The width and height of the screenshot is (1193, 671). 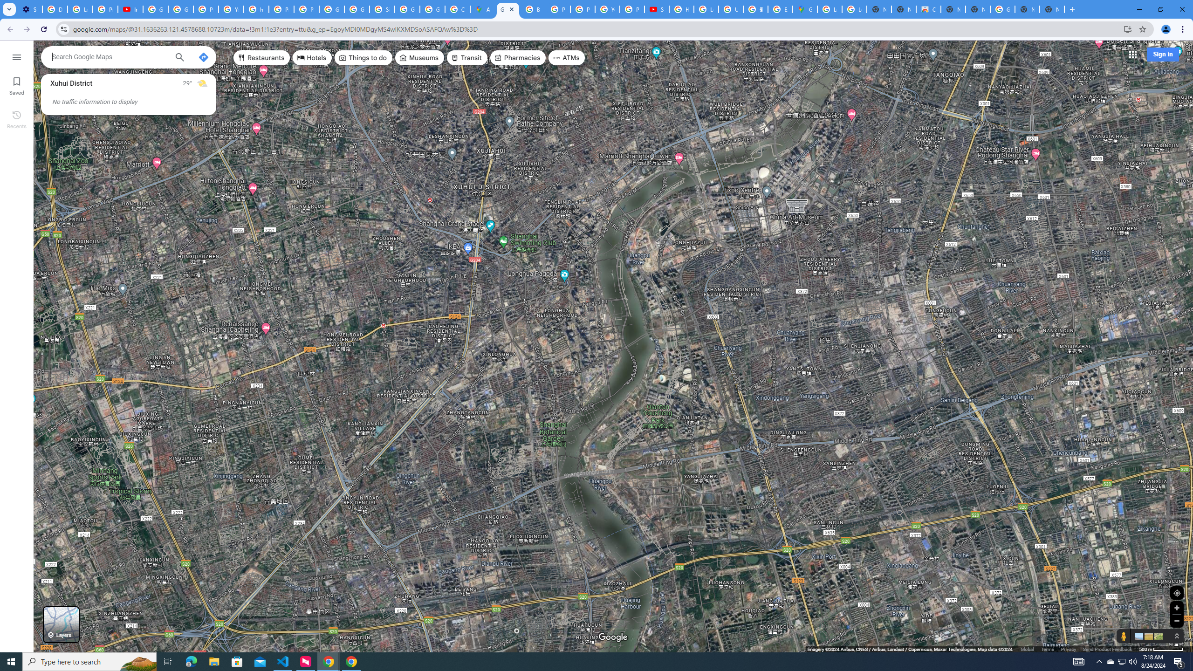 What do you see at coordinates (1003, 9) in the screenshot?
I see `Google Images` at bounding box center [1003, 9].